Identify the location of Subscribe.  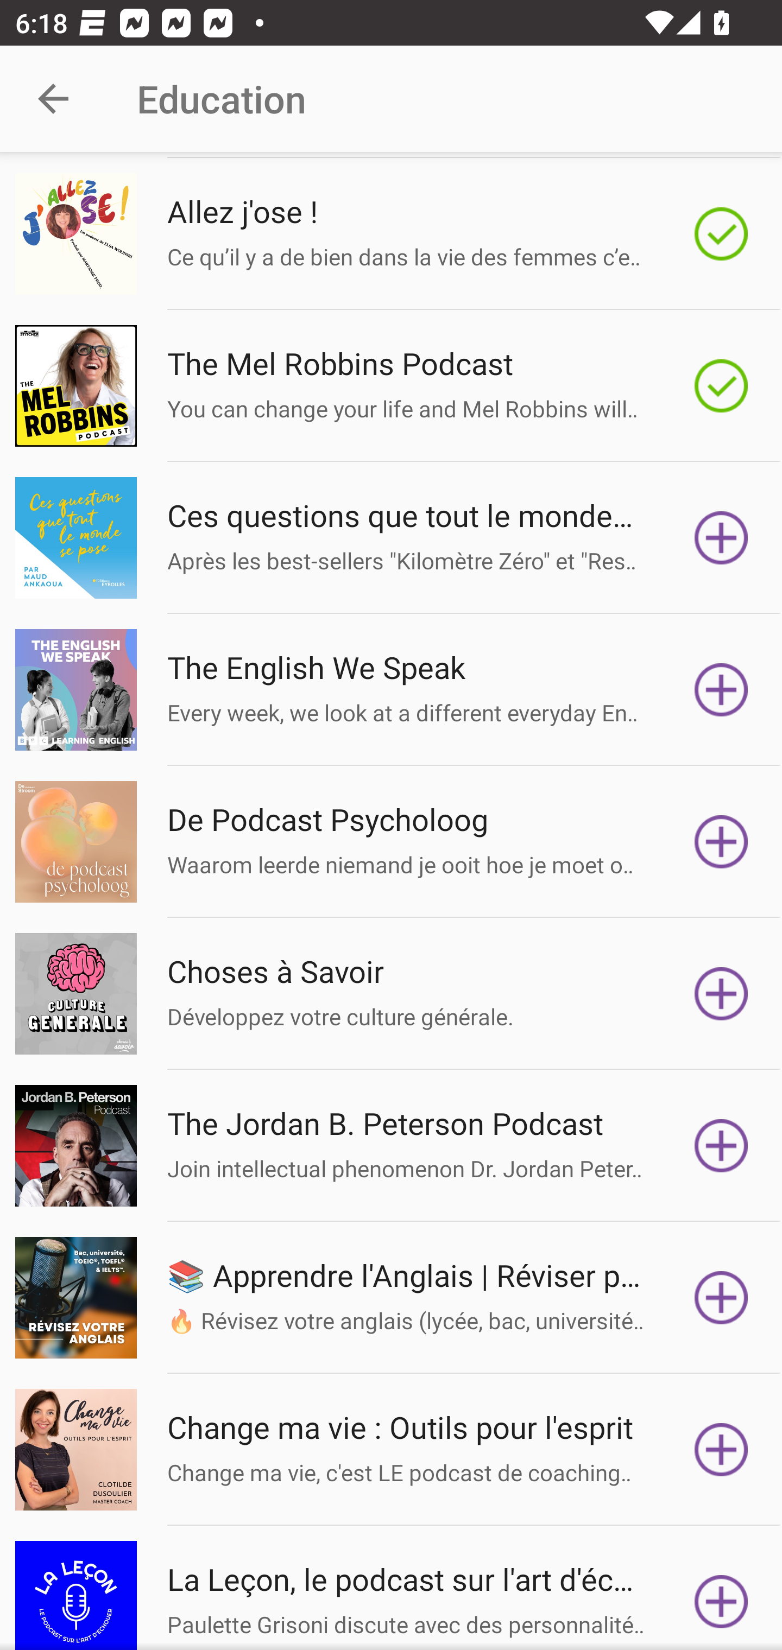
(721, 1596).